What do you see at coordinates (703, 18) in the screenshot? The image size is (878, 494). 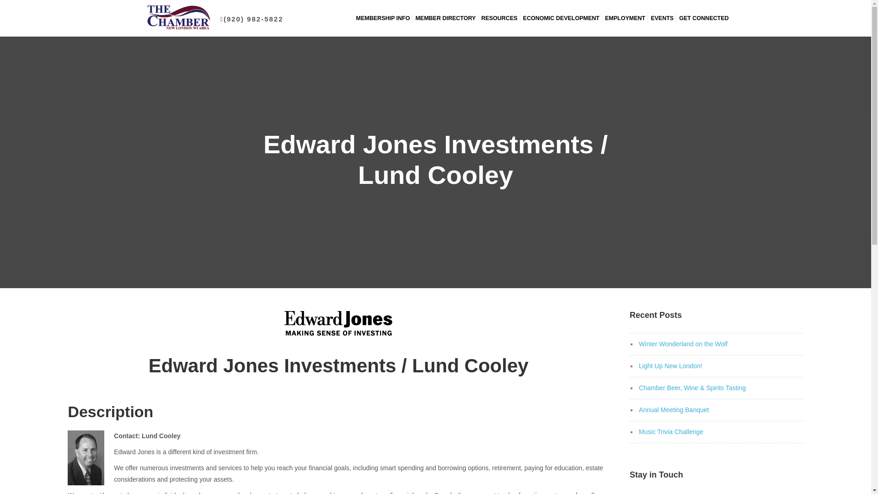 I see `GET CONNECTED` at bounding box center [703, 18].